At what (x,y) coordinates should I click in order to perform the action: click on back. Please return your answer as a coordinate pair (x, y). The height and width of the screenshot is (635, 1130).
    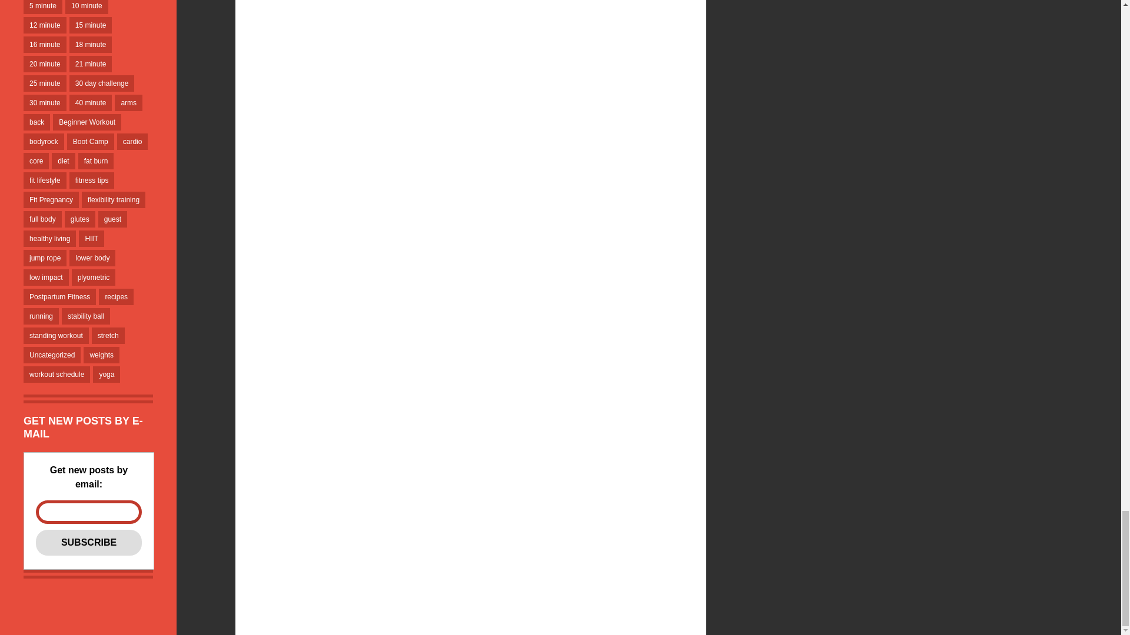
    Looking at the image, I should click on (36, 122).